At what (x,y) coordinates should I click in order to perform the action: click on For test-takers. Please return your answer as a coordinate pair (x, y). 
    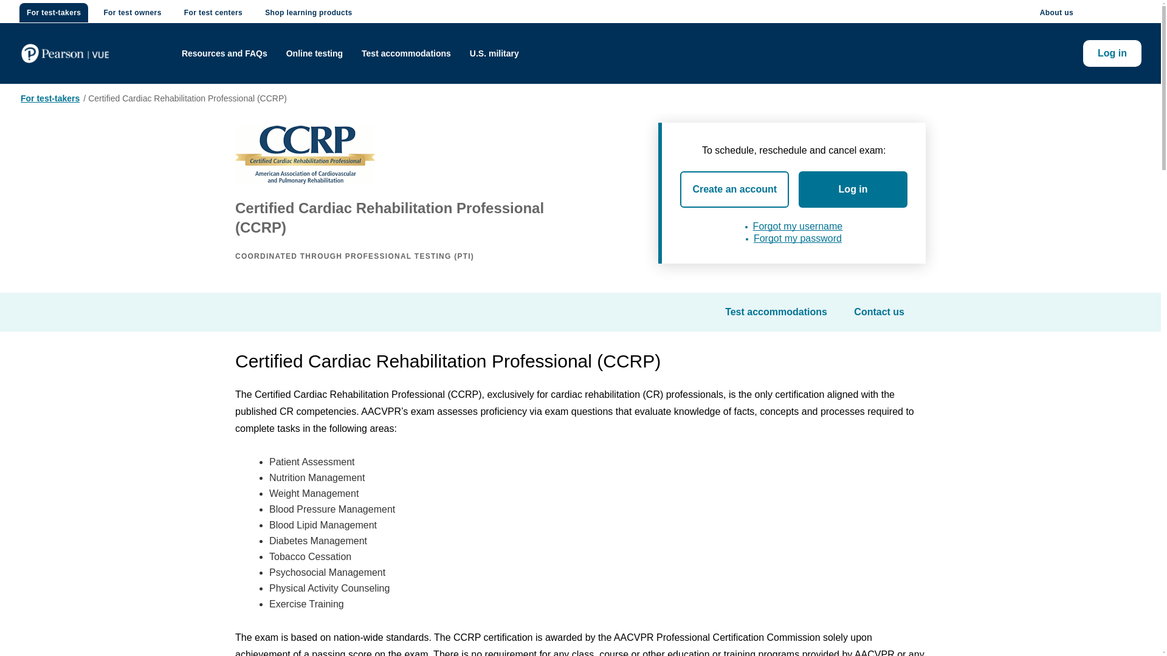
    Looking at the image, I should click on (53, 12).